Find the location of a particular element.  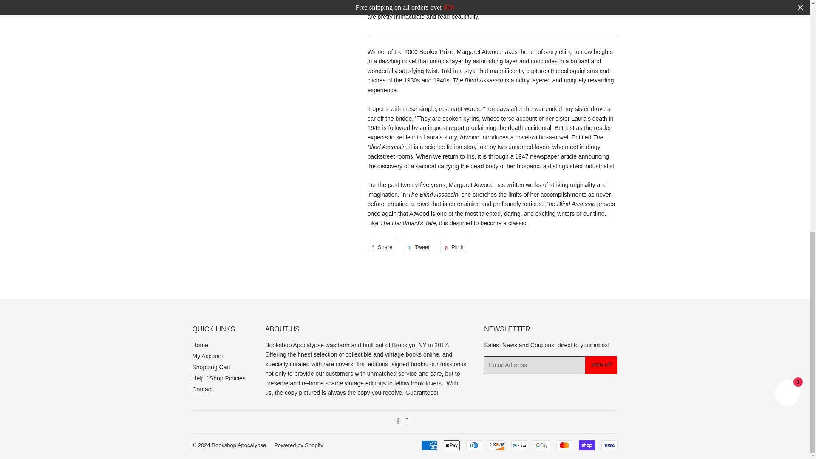

Tweet on Twitter is located at coordinates (418, 246).